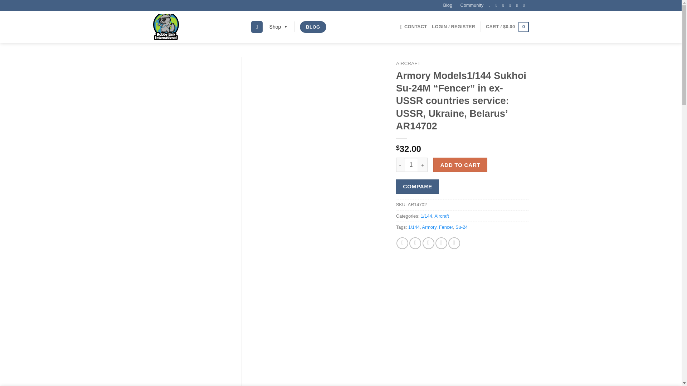  Describe the element at coordinates (472, 5) in the screenshot. I see `Community` at that location.